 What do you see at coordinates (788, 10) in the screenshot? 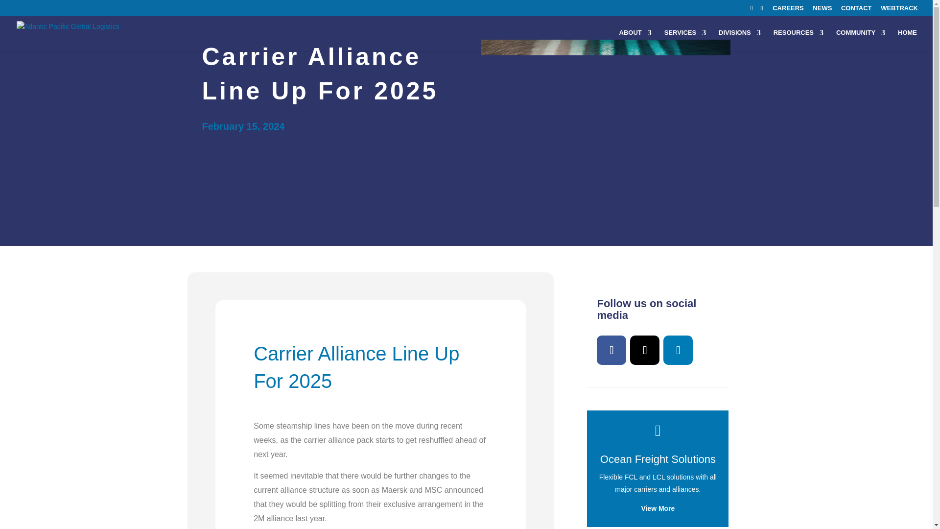
I see `CAREERS` at bounding box center [788, 10].